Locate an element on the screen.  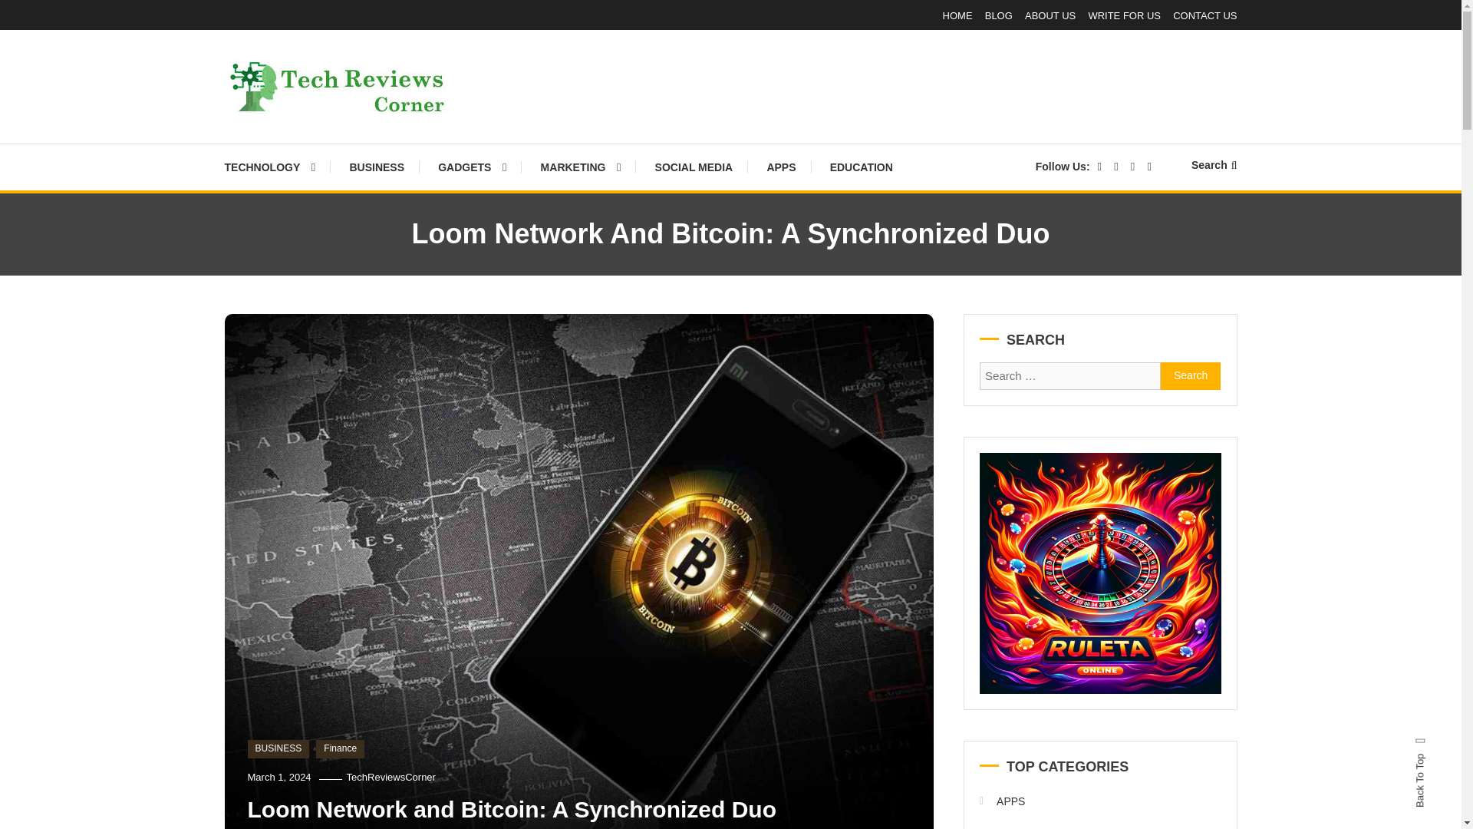
Search is located at coordinates (1191, 375).